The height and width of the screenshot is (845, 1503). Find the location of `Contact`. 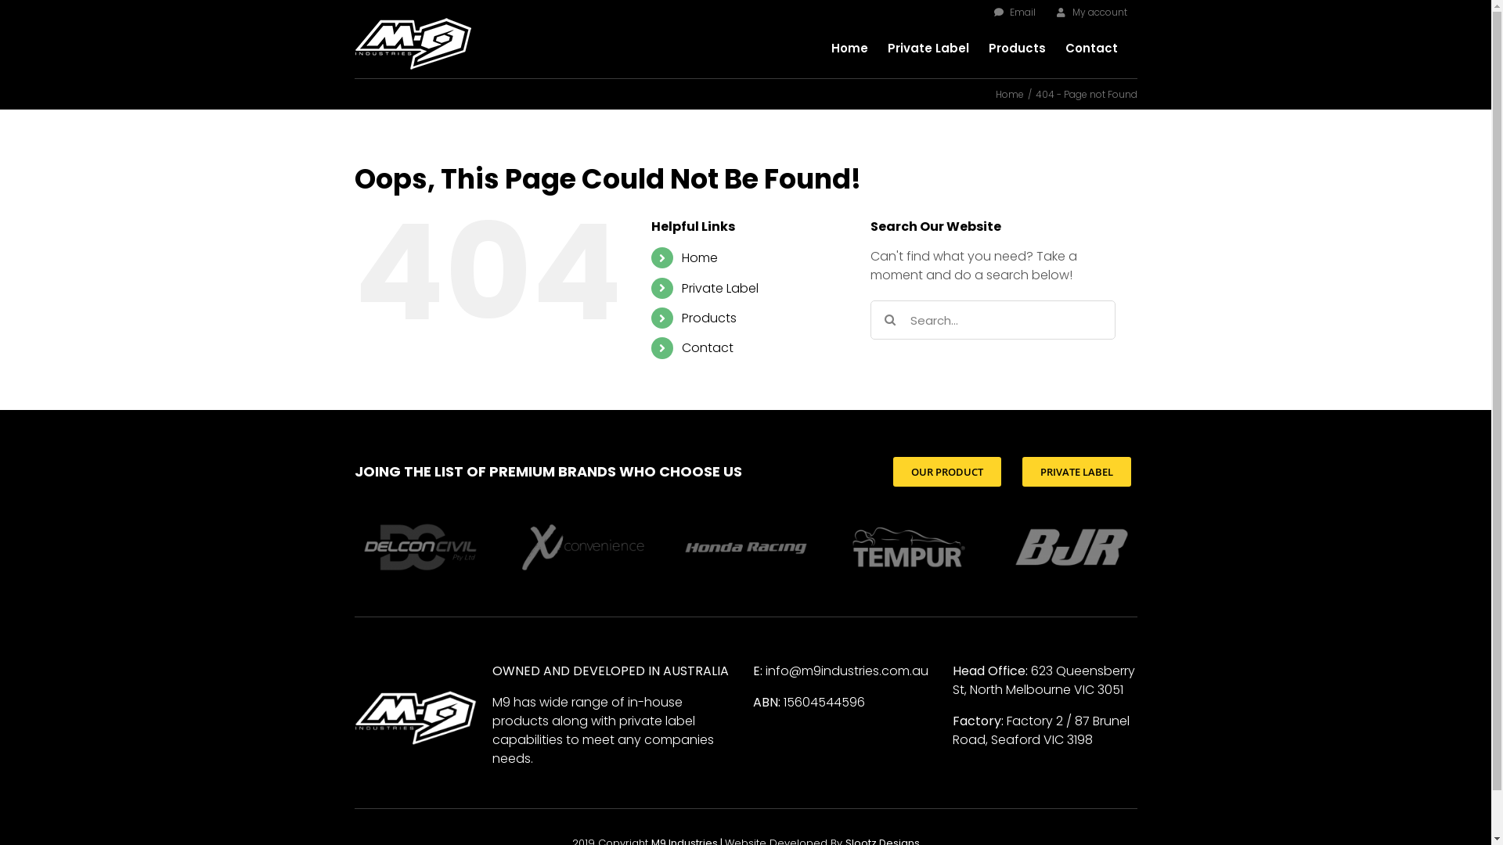

Contact is located at coordinates (1091, 48).